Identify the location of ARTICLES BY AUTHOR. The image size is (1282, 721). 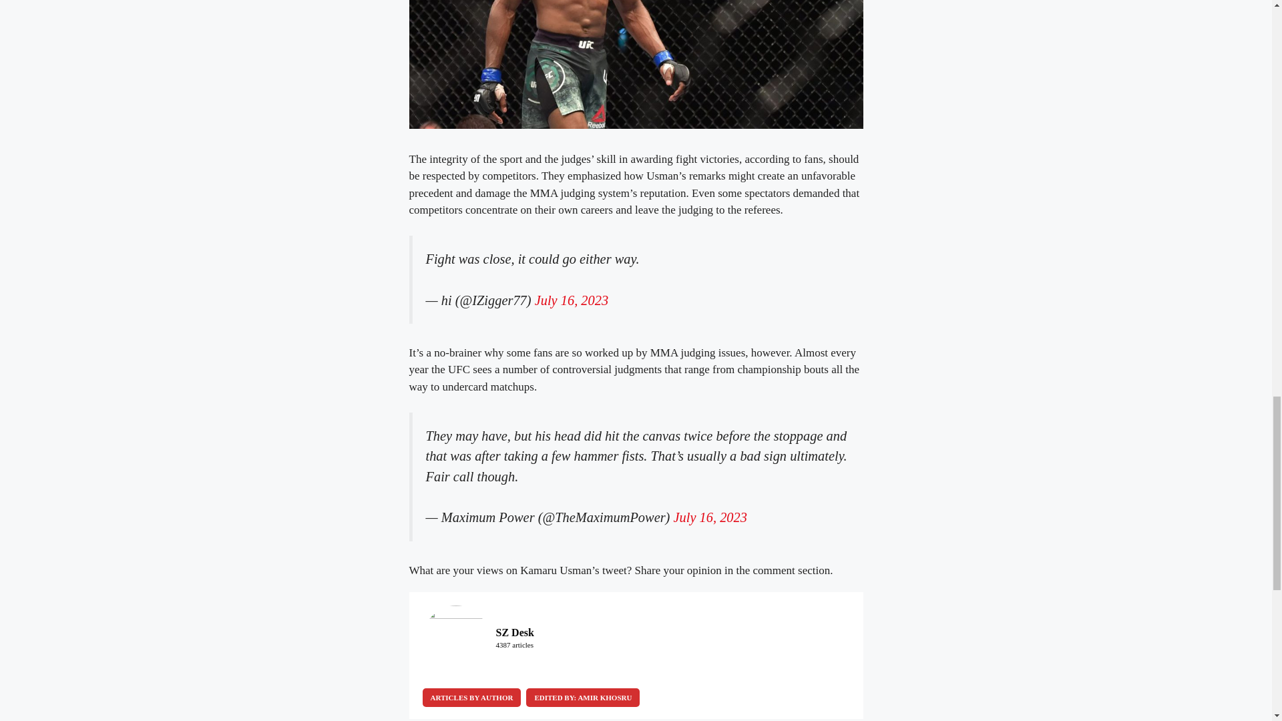
(471, 698).